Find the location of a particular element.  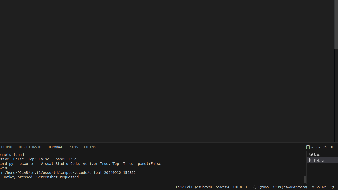

UTF-8 is located at coordinates (238, 187).